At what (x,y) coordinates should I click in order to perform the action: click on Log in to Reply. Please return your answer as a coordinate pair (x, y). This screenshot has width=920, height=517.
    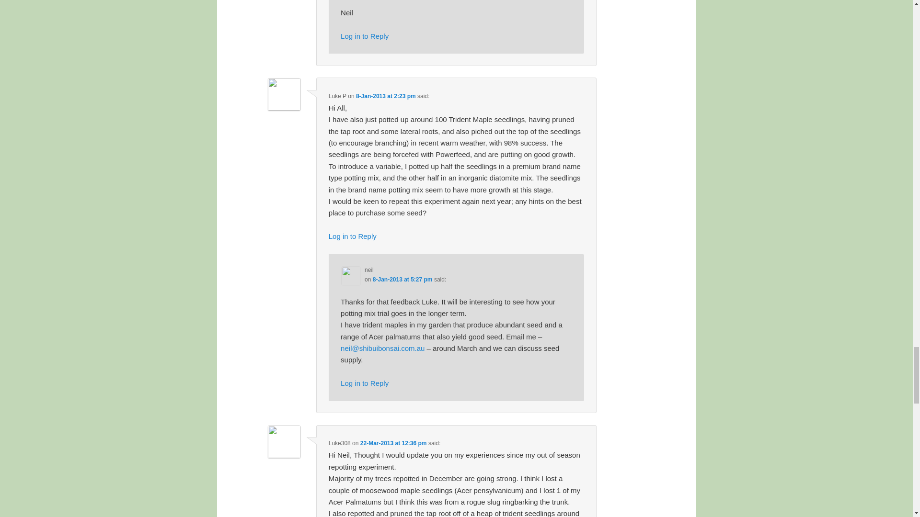
    Looking at the image, I should click on (364, 36).